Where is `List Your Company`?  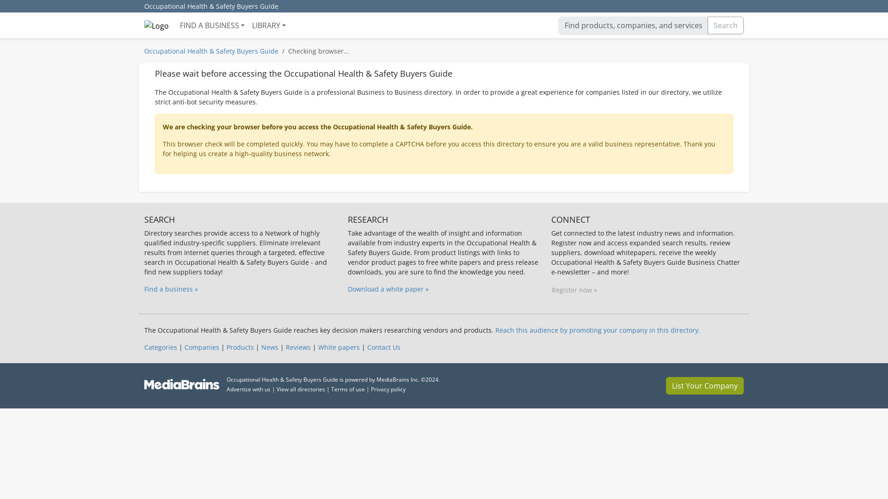
List Your Company is located at coordinates (705, 386).